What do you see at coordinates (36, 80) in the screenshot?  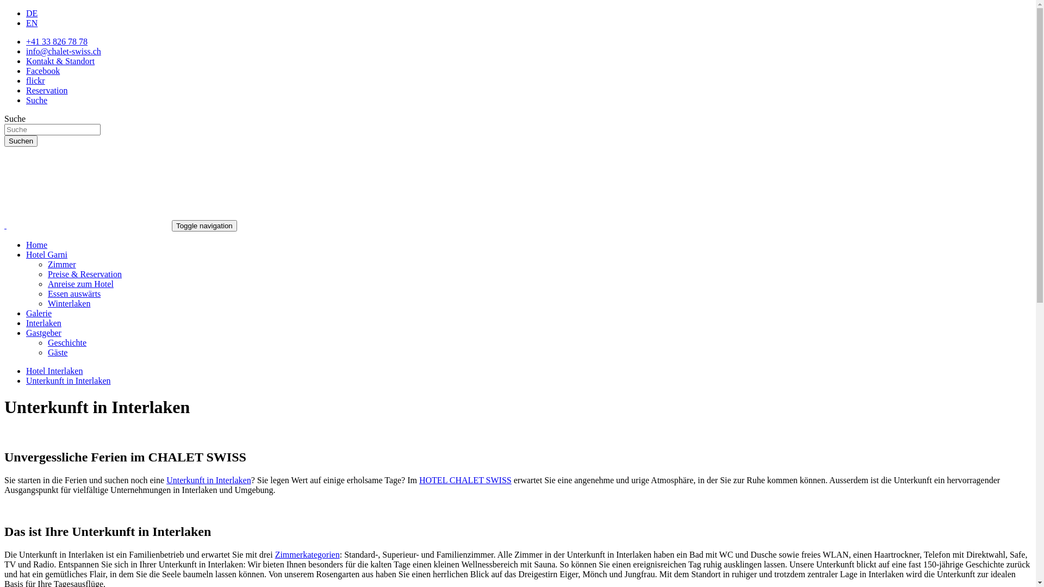 I see `flickr` at bounding box center [36, 80].